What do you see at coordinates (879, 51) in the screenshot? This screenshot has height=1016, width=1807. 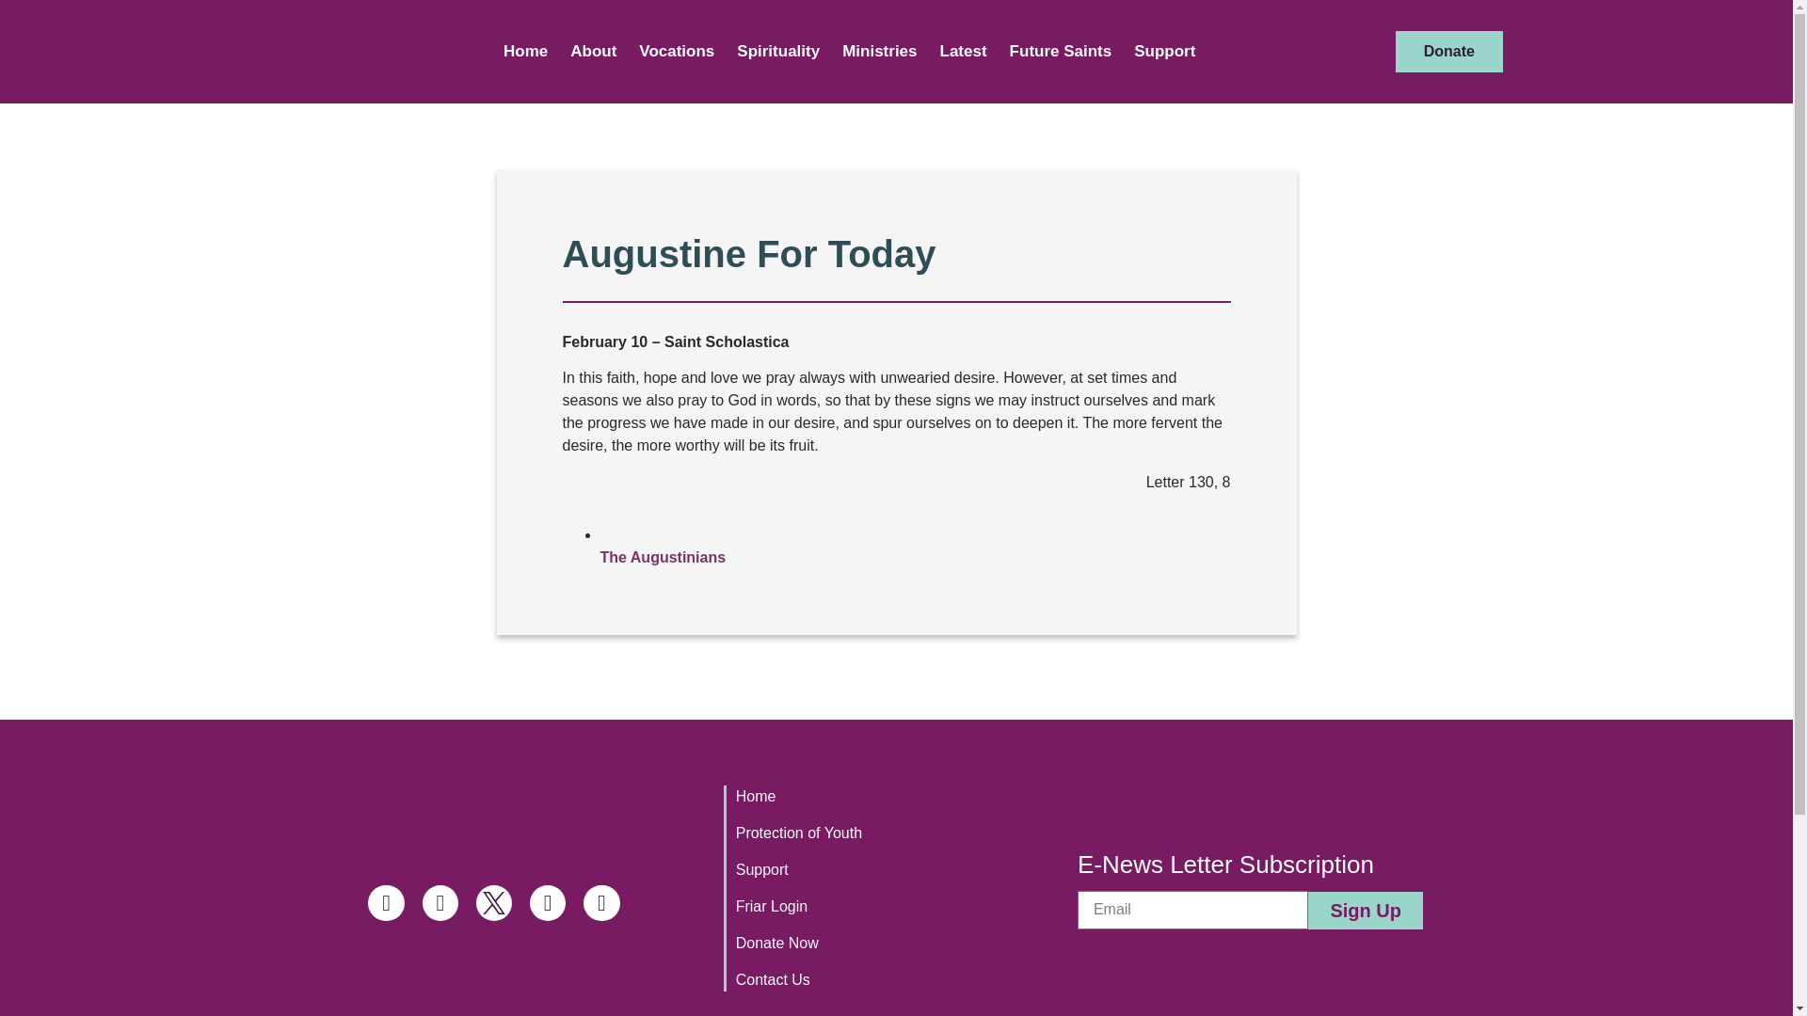 I see `Ministries` at bounding box center [879, 51].